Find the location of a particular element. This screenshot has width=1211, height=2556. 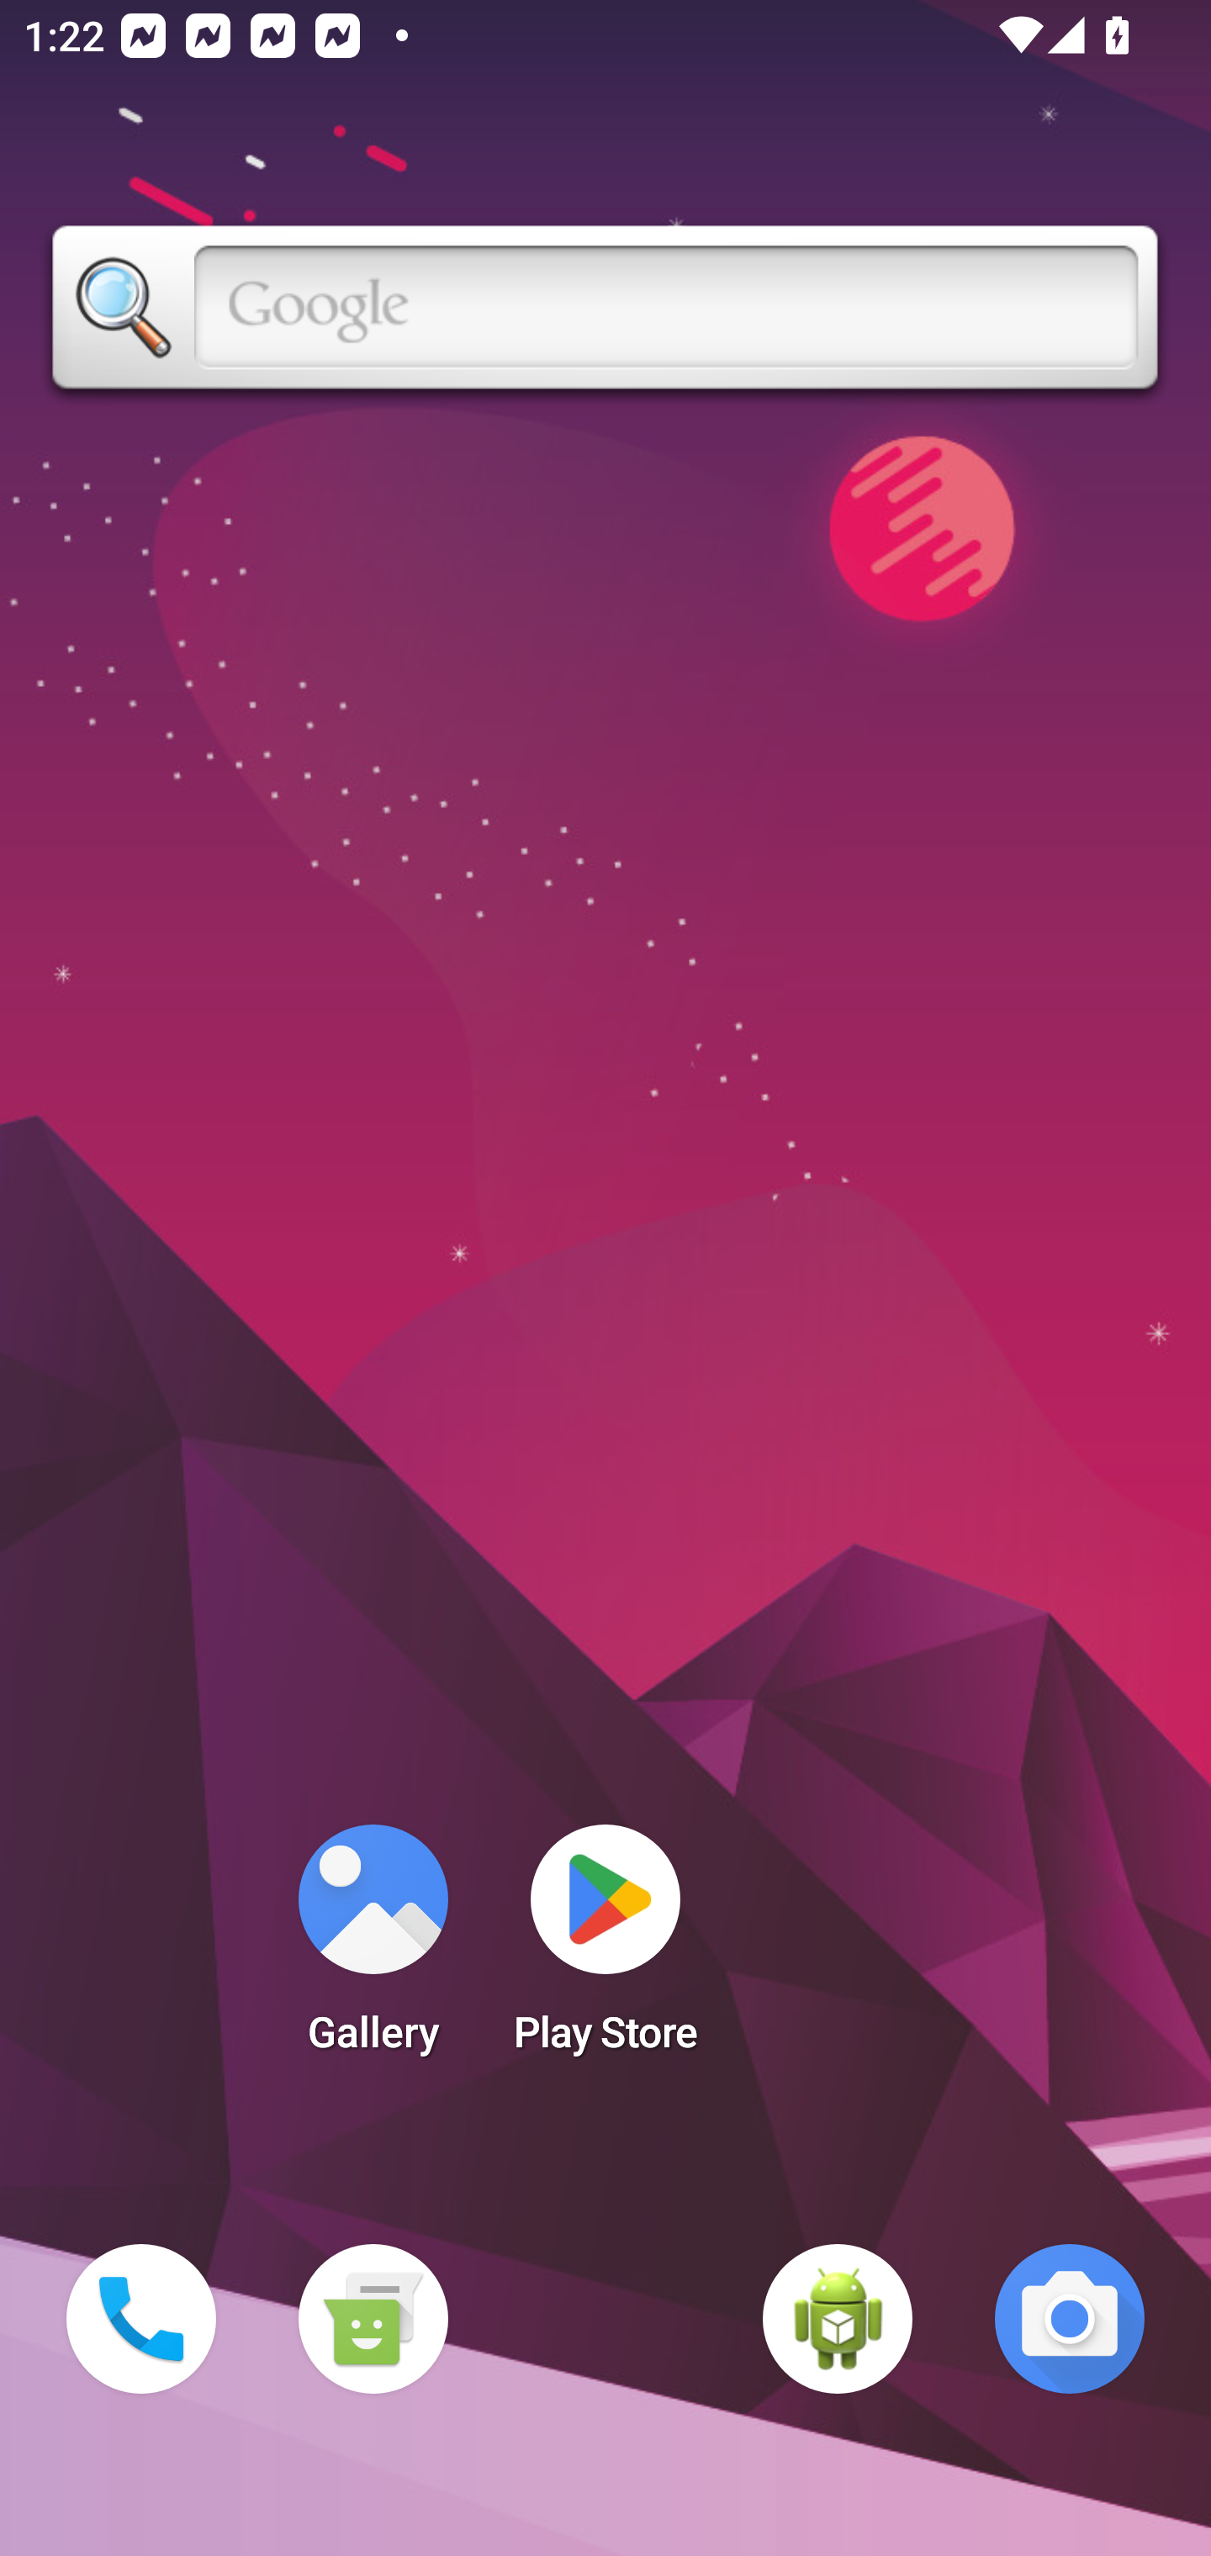

WebView Browser Tester is located at coordinates (838, 2319).